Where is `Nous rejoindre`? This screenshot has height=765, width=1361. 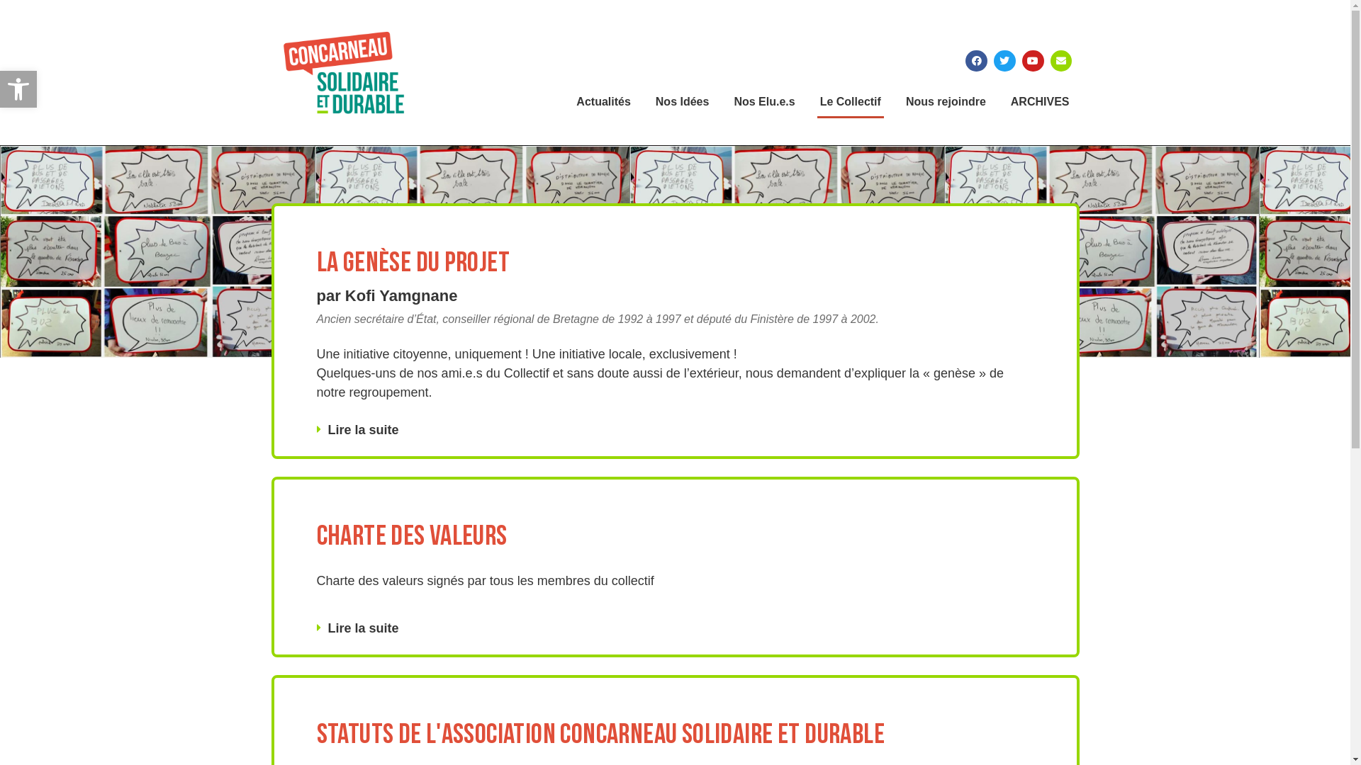
Nous rejoindre is located at coordinates (946, 102).